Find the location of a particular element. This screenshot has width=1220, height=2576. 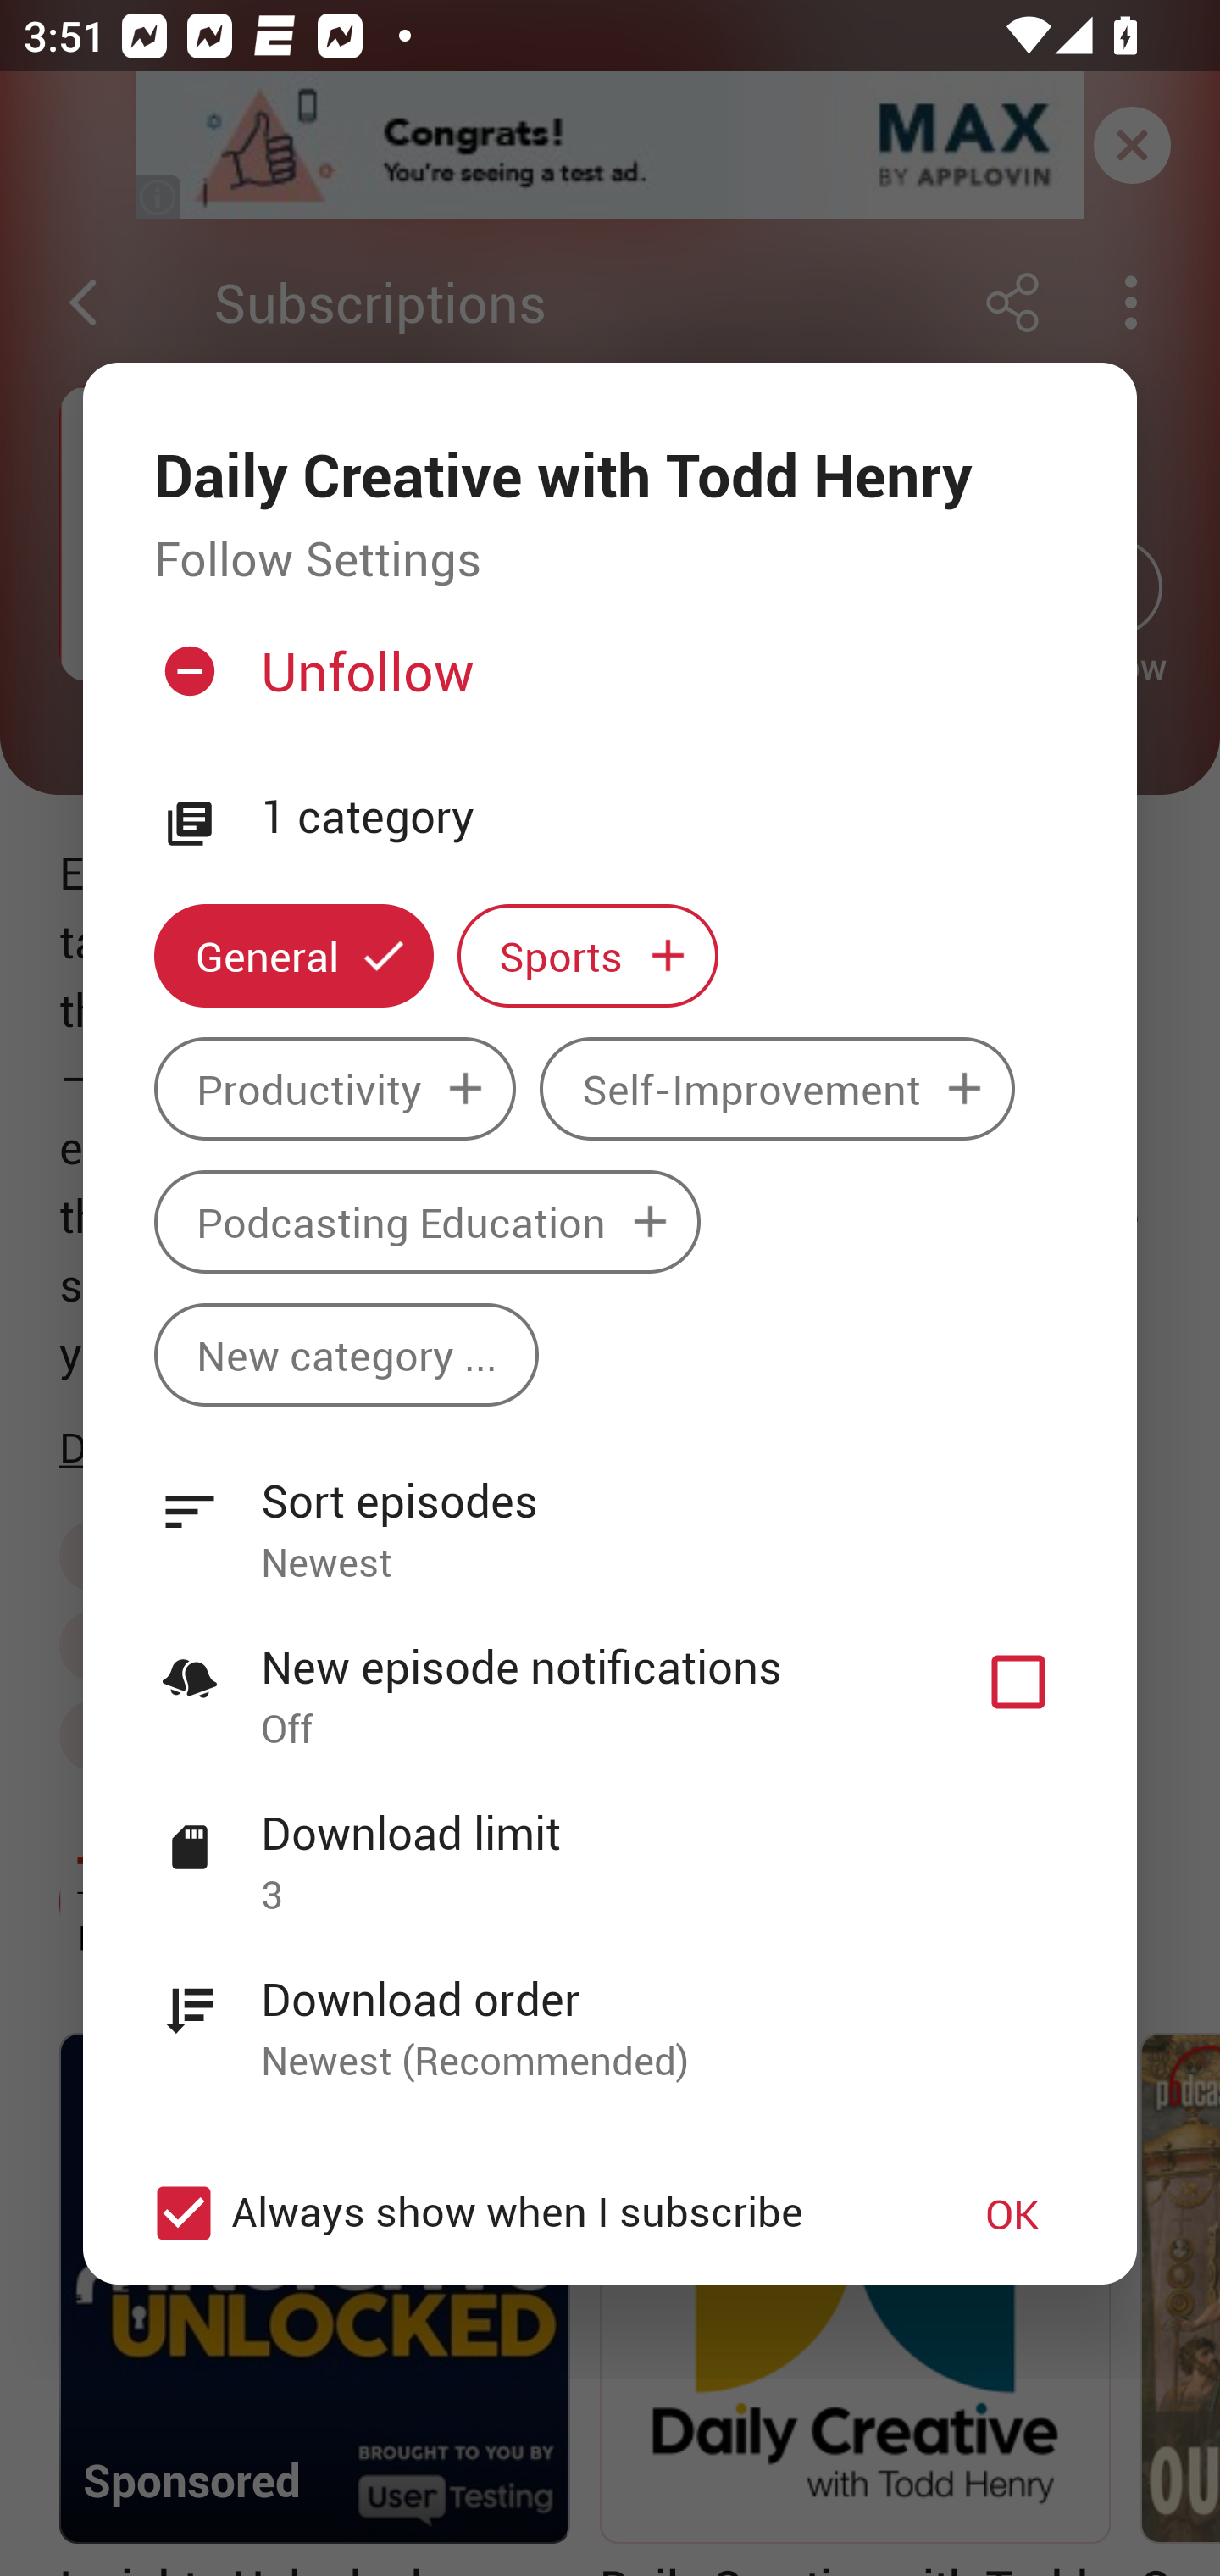

Unfollow is located at coordinates (607, 685).